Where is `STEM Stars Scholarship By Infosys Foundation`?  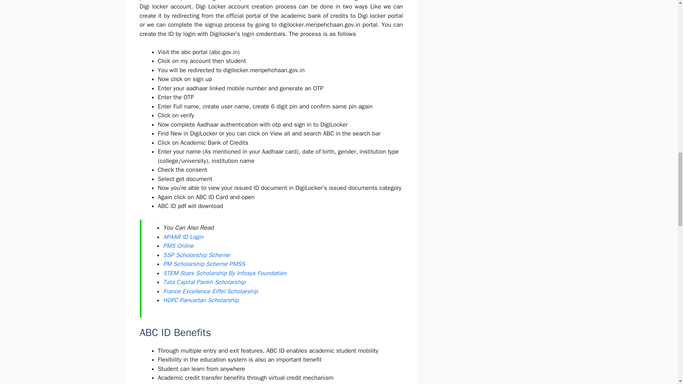
STEM Stars Scholarship By Infosys Foundation is located at coordinates (224, 273).